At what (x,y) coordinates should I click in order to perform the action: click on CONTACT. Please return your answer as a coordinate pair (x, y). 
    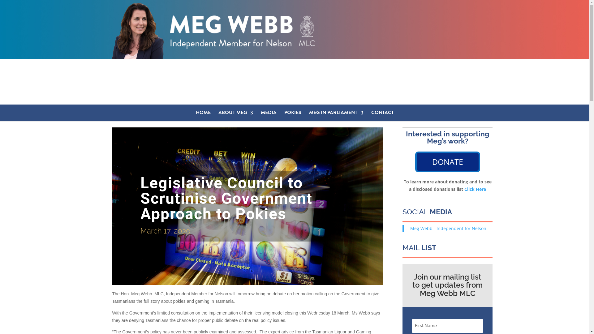
    Looking at the image, I should click on (382, 115).